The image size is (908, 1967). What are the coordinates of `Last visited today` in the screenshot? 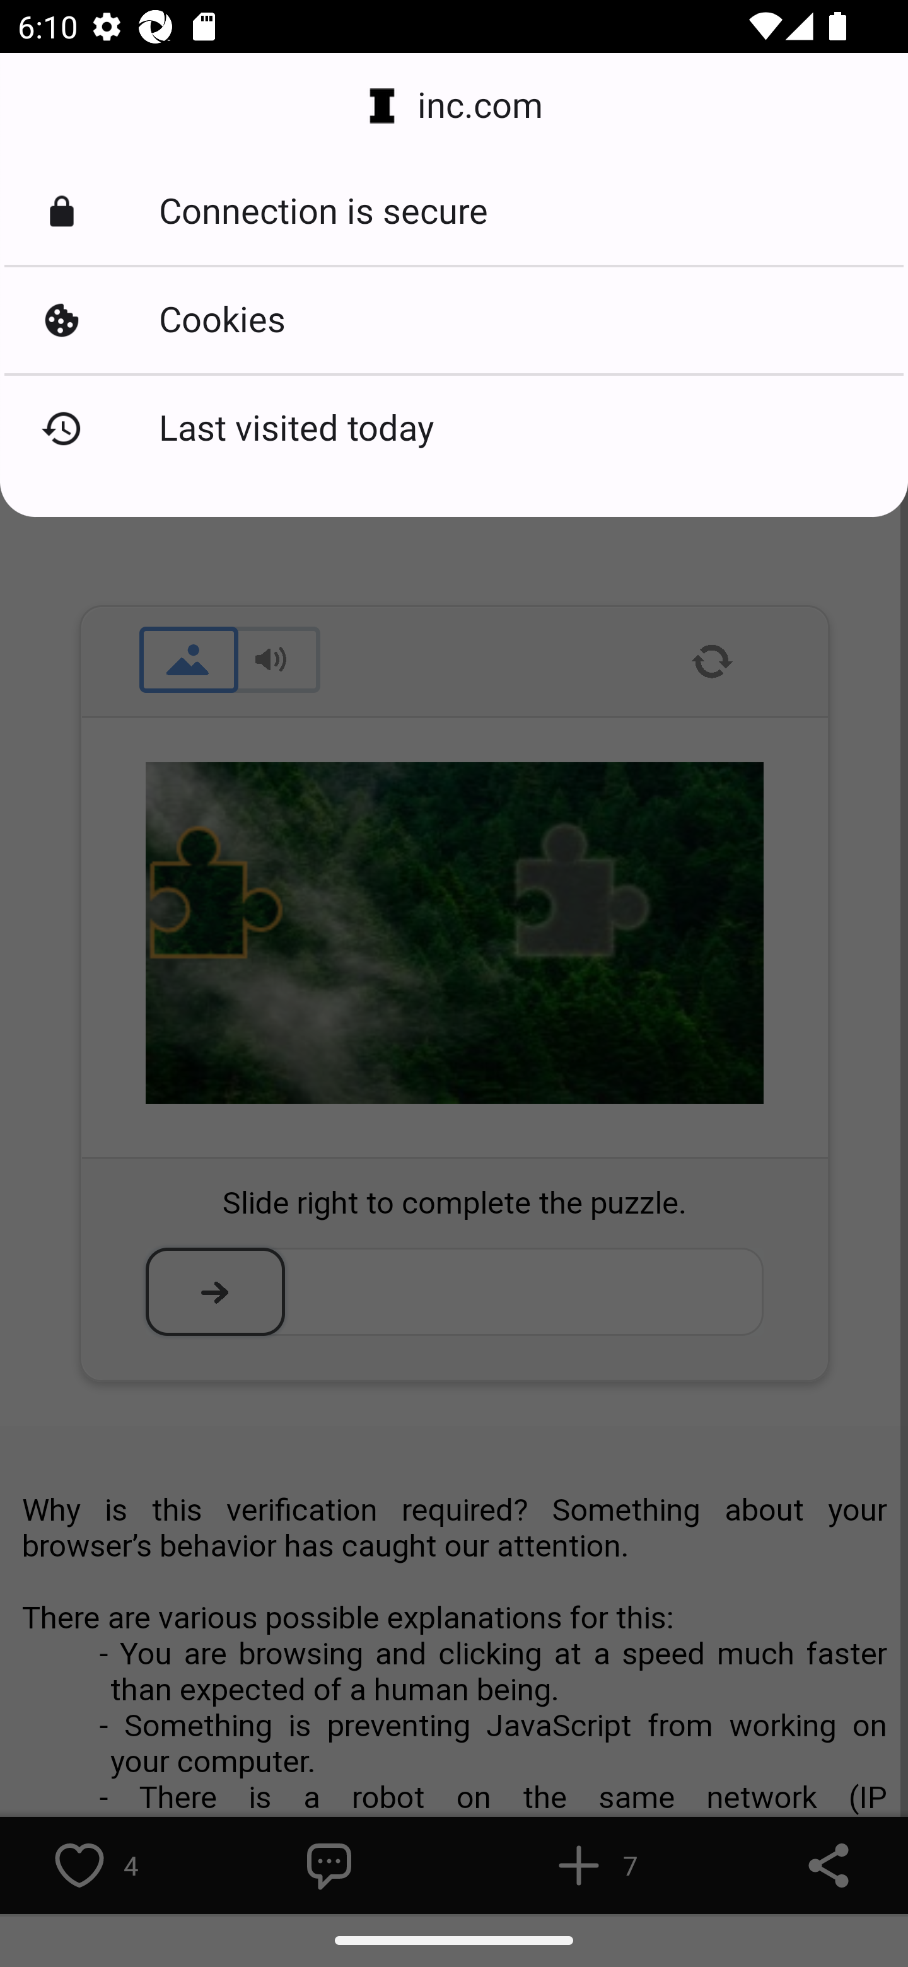 It's located at (454, 429).